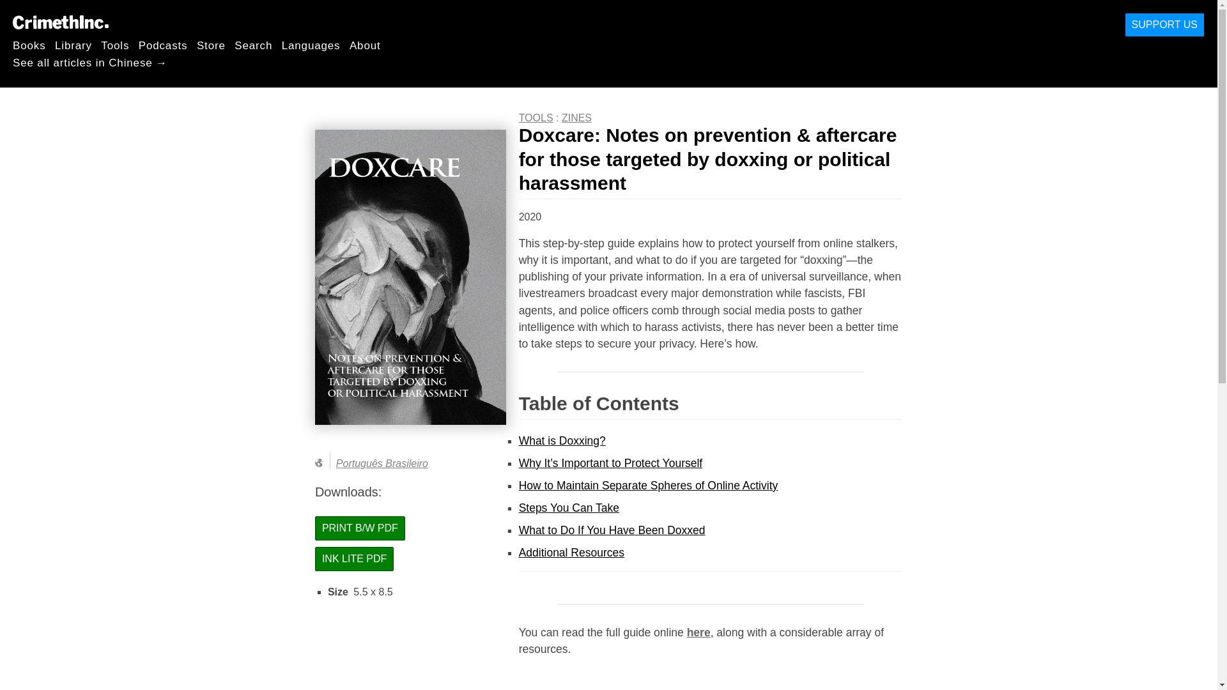 The image size is (1227, 690). What do you see at coordinates (73, 45) in the screenshot?
I see `Library` at bounding box center [73, 45].